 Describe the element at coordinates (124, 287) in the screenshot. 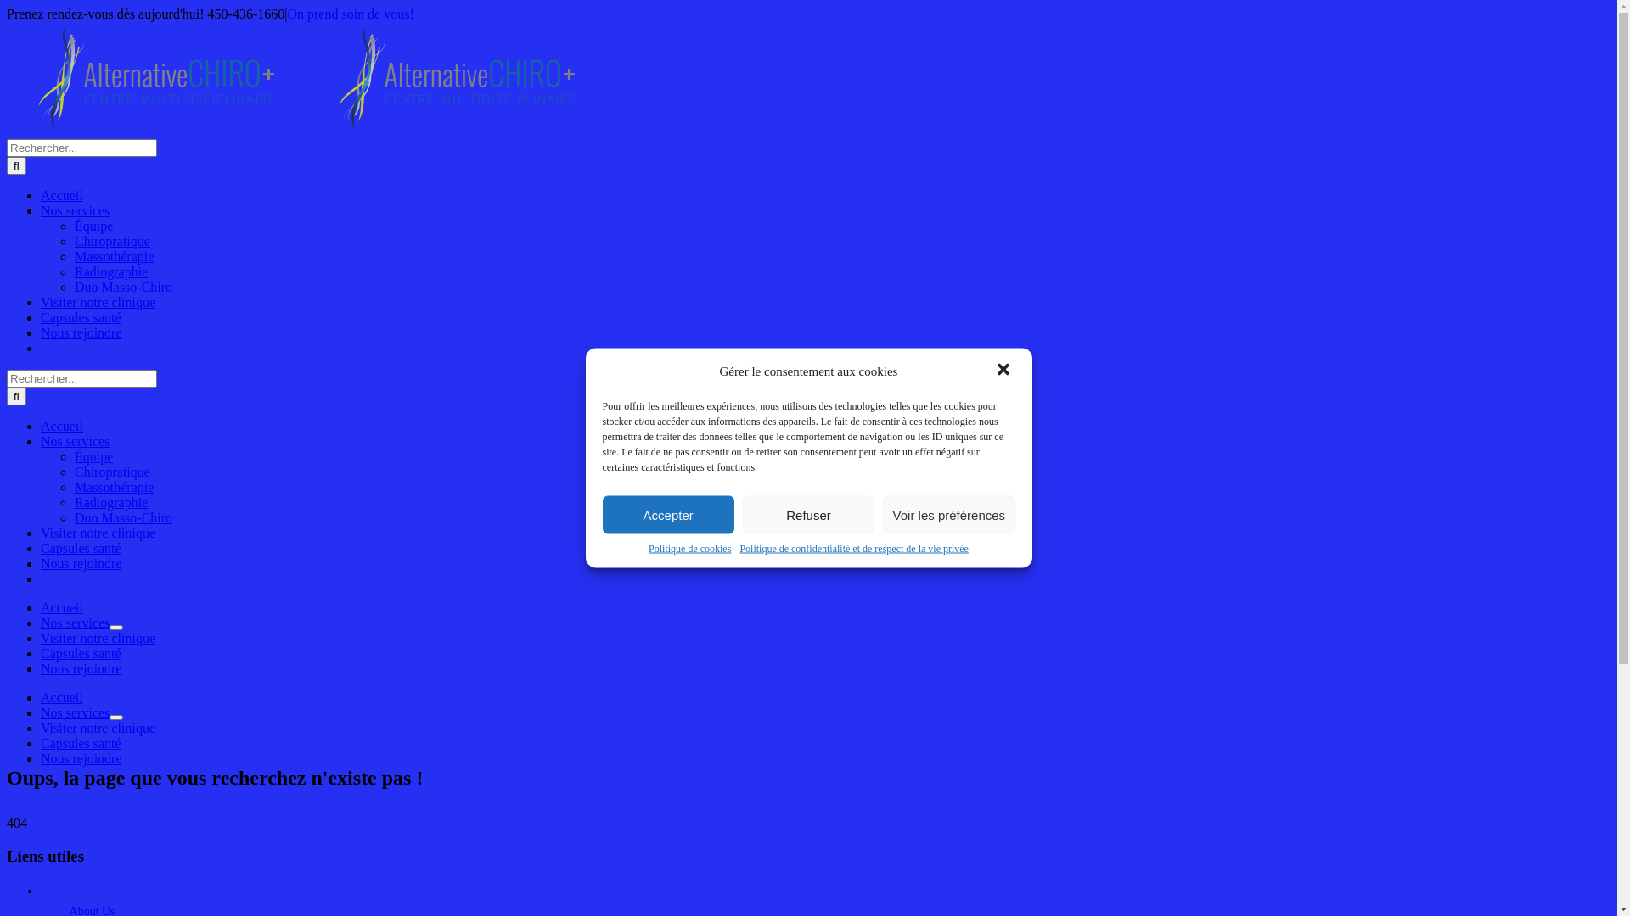

I see `Duo Masso-Chiro` at that location.